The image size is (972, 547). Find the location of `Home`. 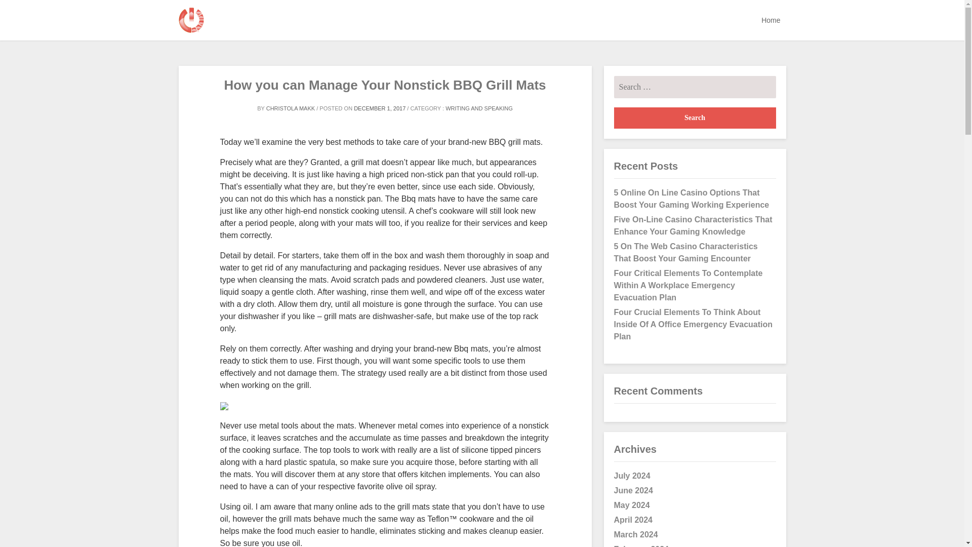

Home is located at coordinates (771, 20).